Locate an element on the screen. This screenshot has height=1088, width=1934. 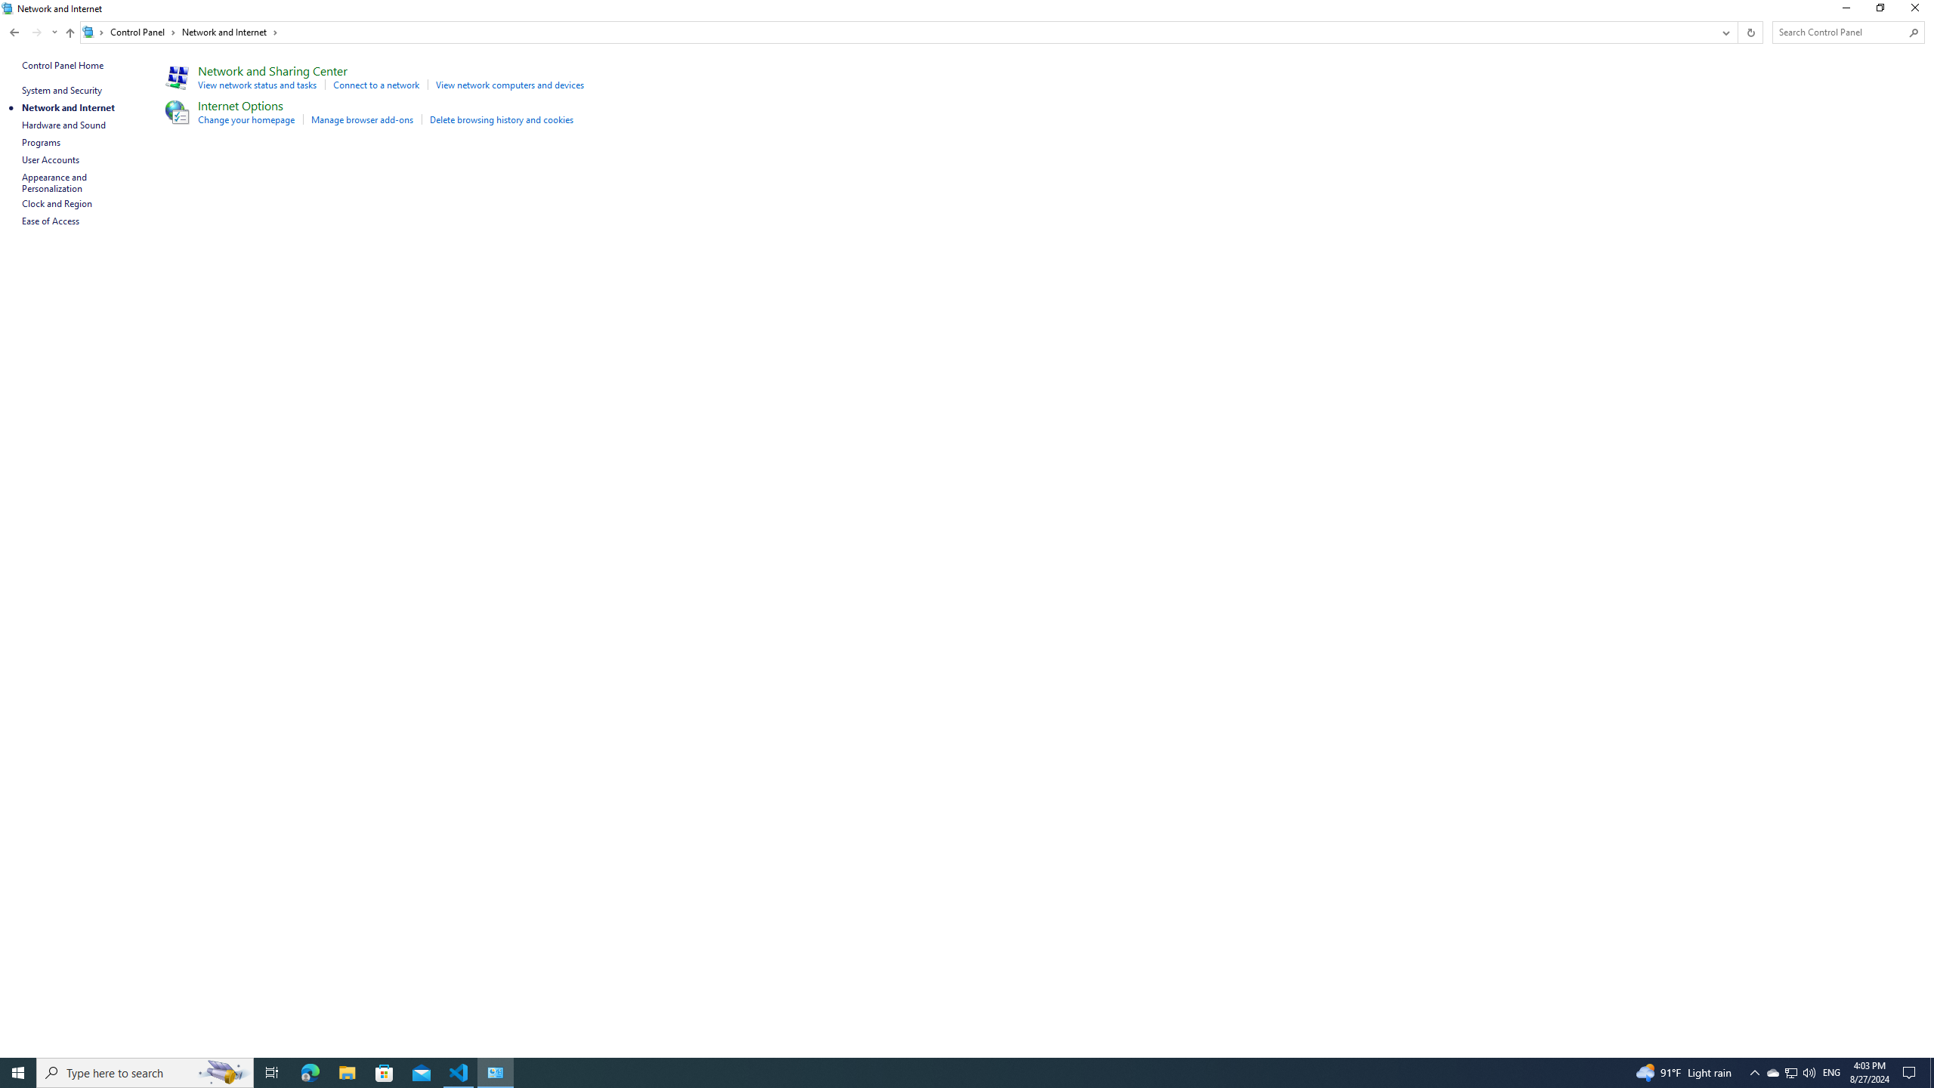
Refresh "Network and Internet" (F5) is located at coordinates (1749, 32).